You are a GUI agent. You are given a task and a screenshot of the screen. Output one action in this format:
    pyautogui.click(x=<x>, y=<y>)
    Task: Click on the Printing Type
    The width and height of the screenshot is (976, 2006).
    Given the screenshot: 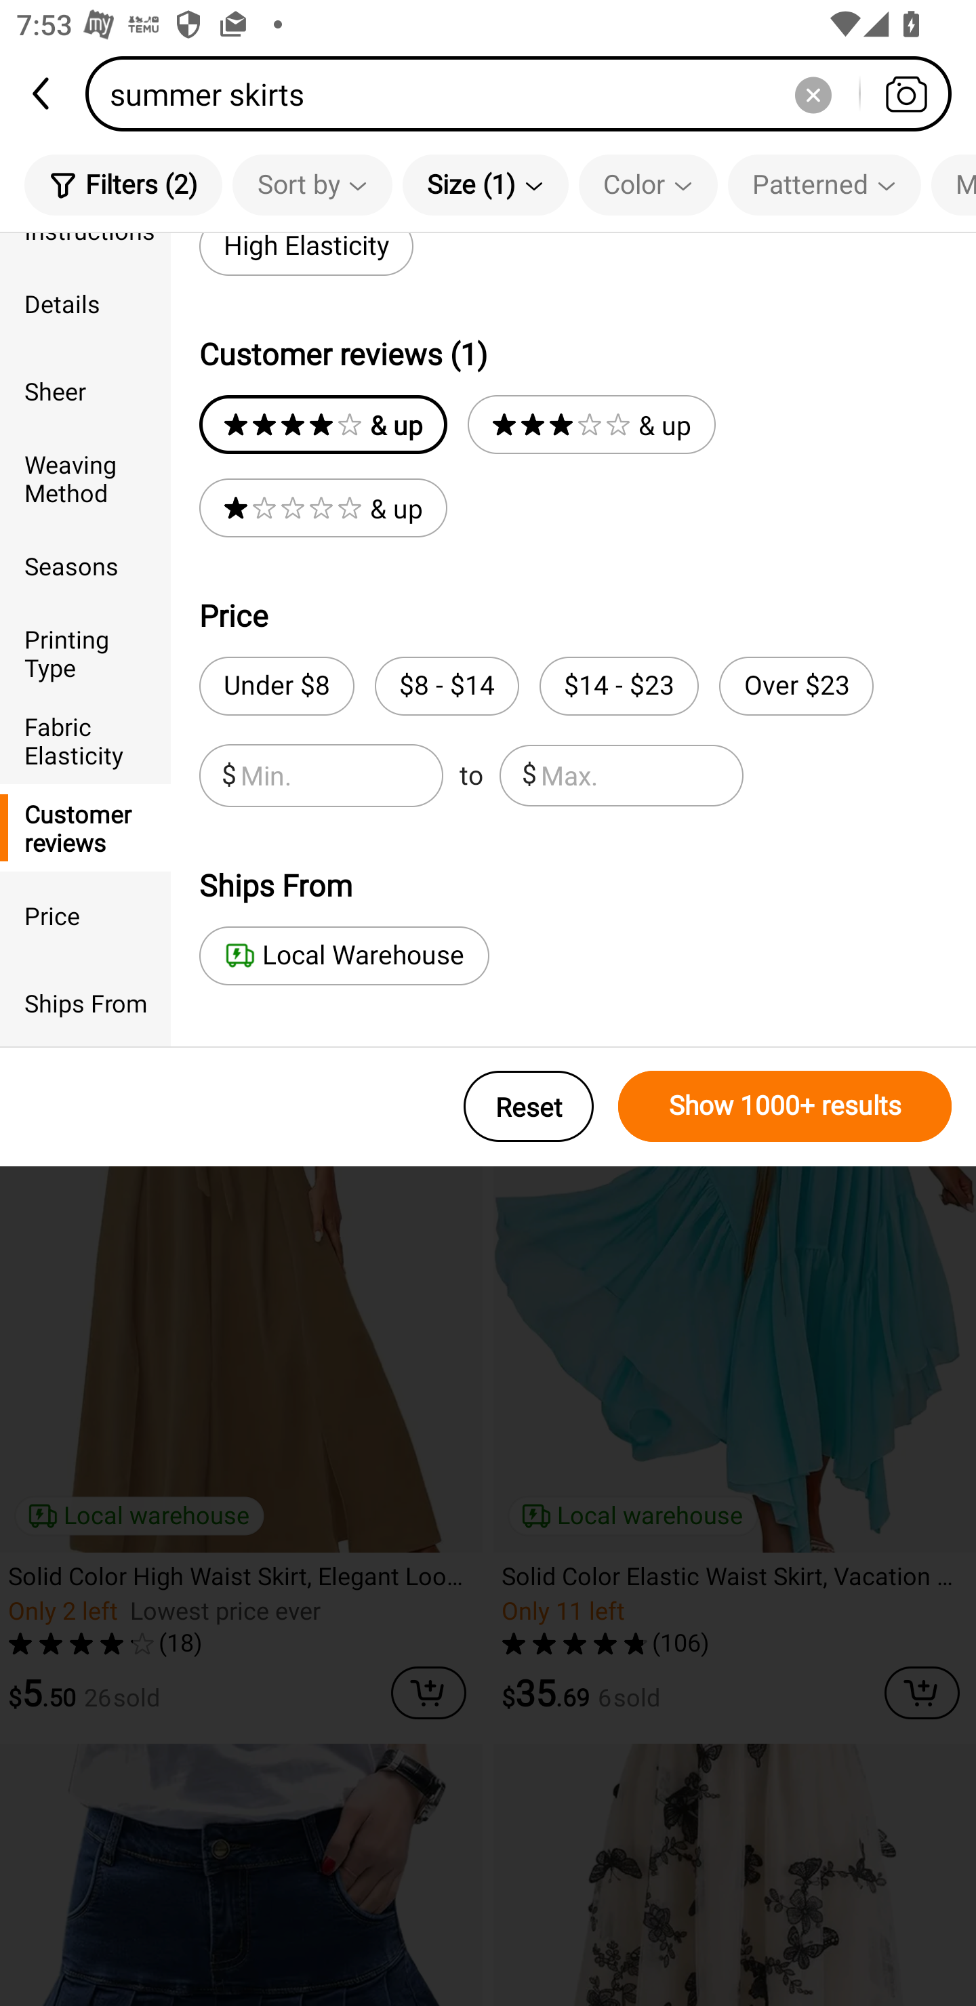 What is the action you would take?
    pyautogui.click(x=85, y=653)
    